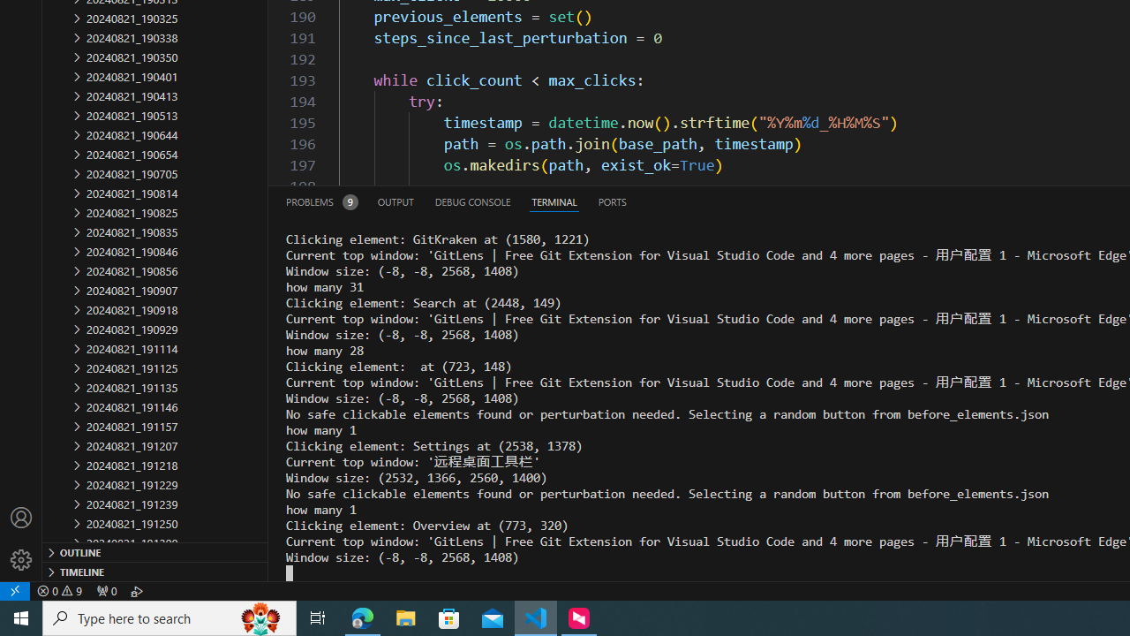 The width and height of the screenshot is (1130, 636). Describe the element at coordinates (554, 201) in the screenshot. I see `Terminal (Ctrl+`)` at that location.